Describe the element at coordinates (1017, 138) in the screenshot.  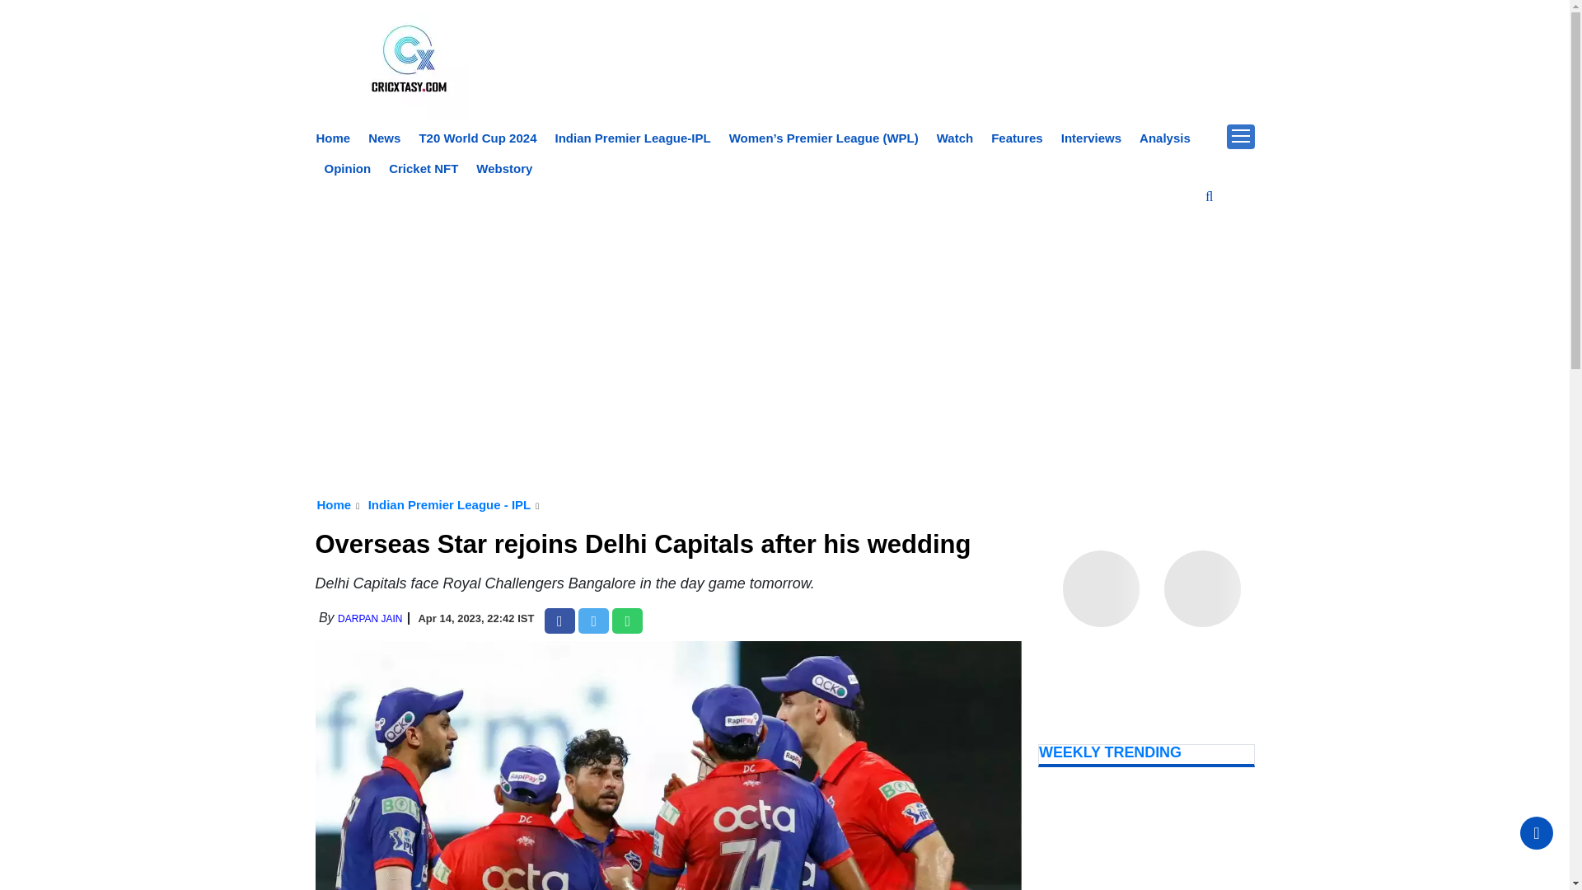
I see `Features` at that location.